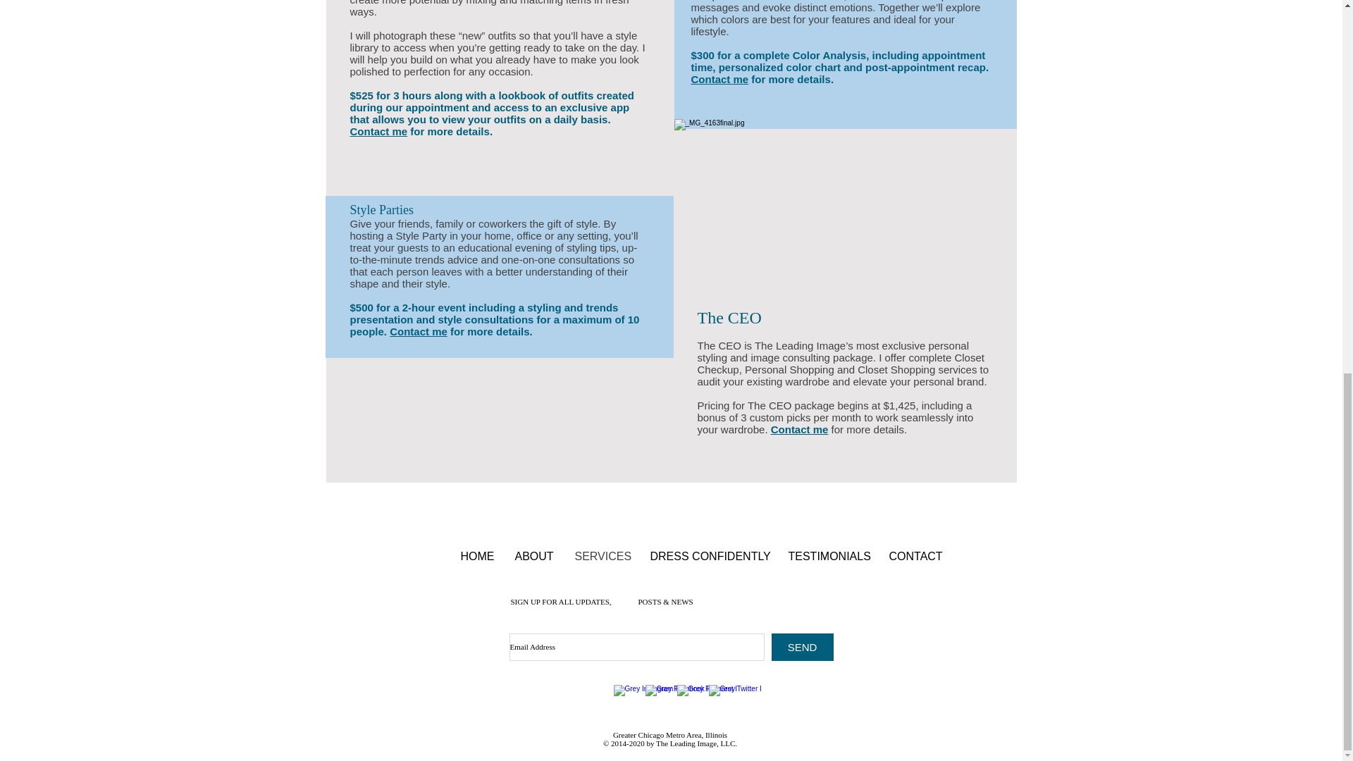  Describe the element at coordinates (915, 555) in the screenshot. I see `CONTACT` at that location.